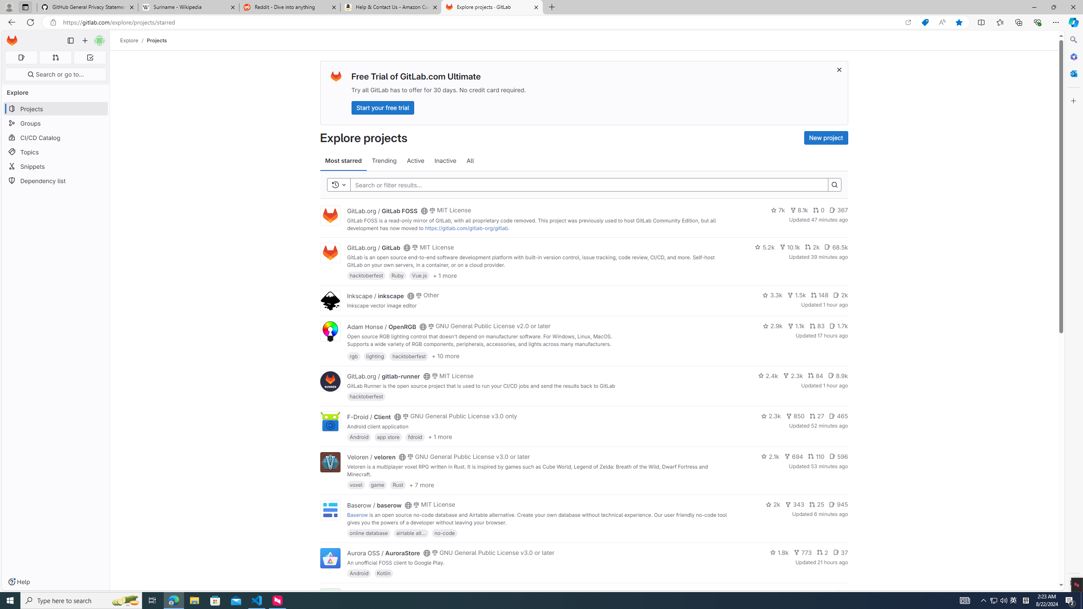 This screenshot has height=609, width=1083. I want to click on 68.5k, so click(836, 247).